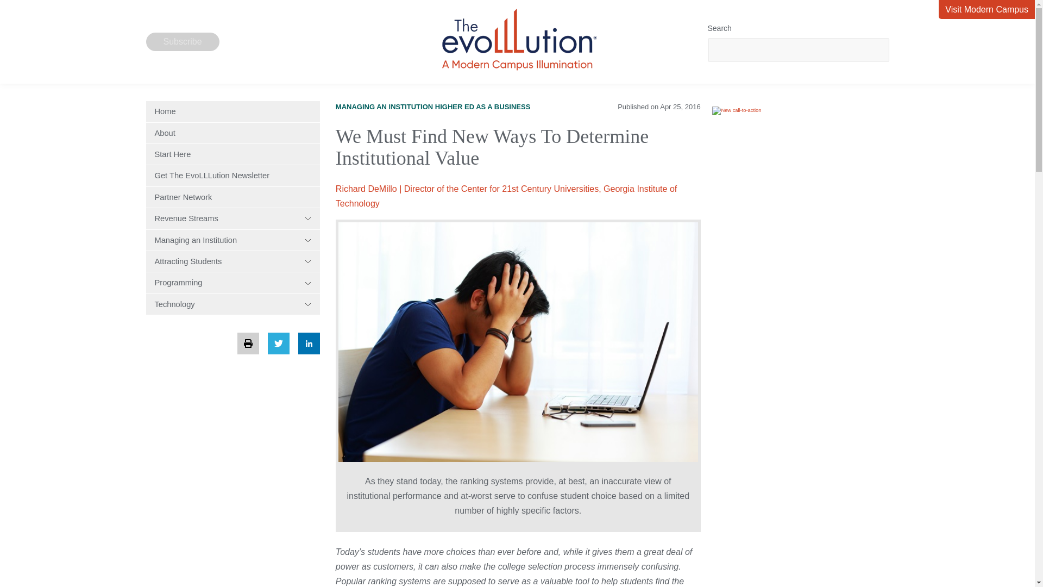 The width and height of the screenshot is (1043, 587). What do you see at coordinates (233, 261) in the screenshot?
I see `Attracting Students` at bounding box center [233, 261].